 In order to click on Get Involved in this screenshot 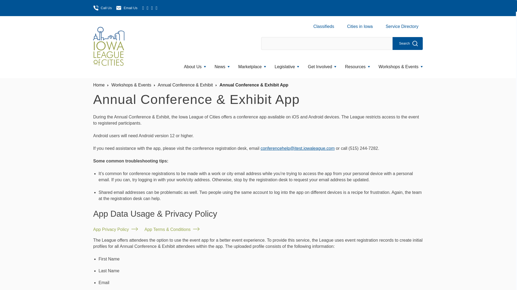, I will do `click(322, 66)`.